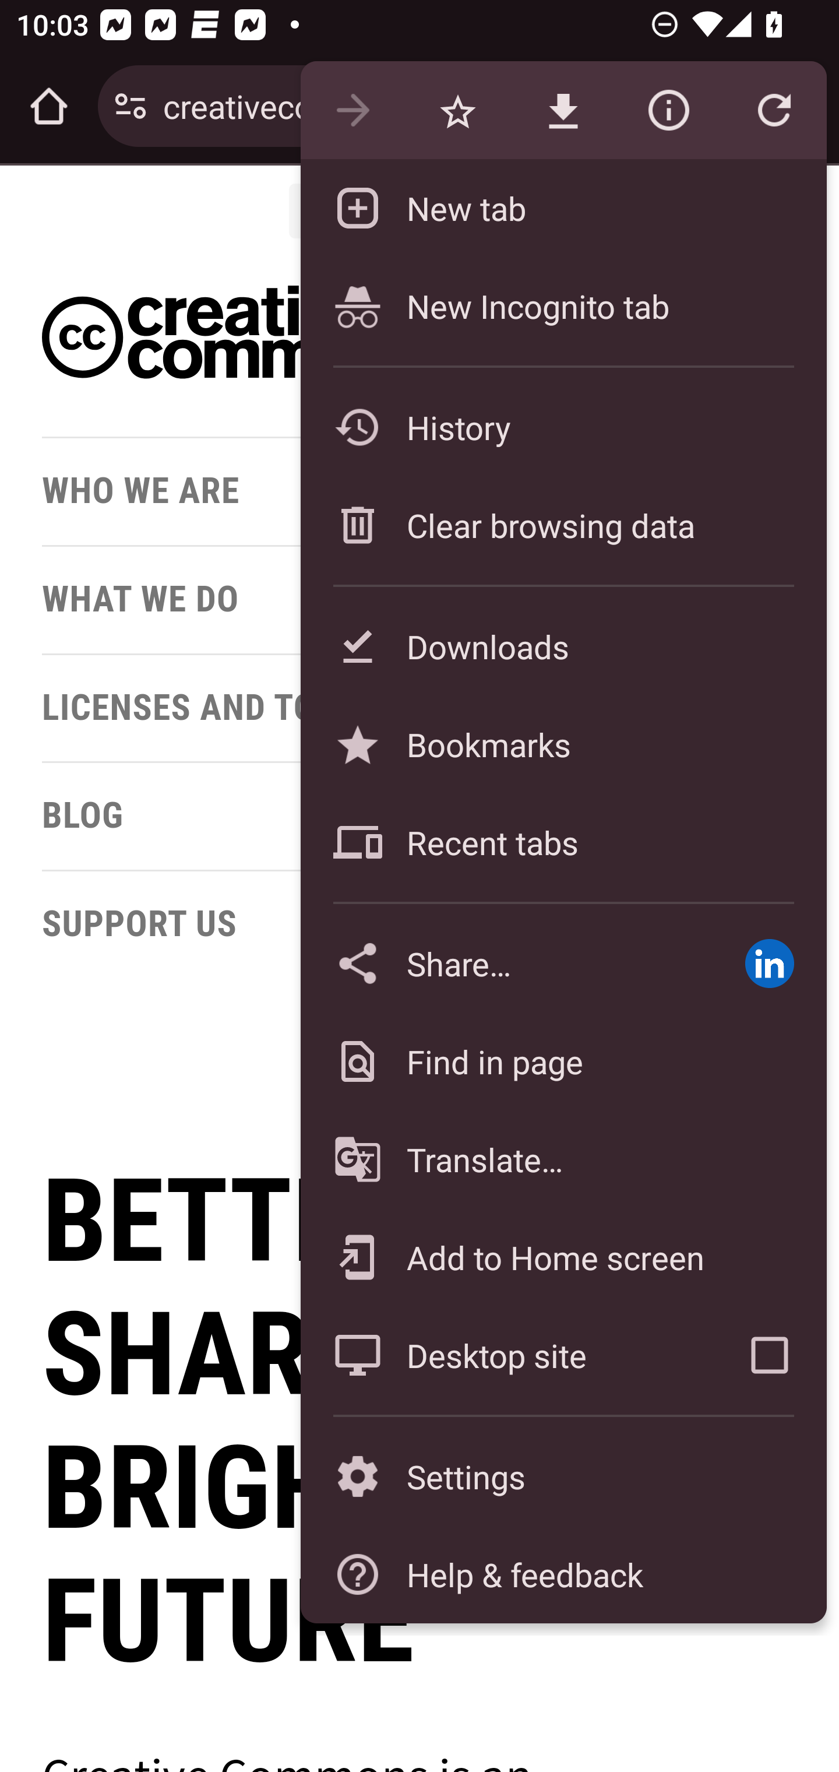 The image size is (839, 1772). Describe the element at coordinates (563, 1574) in the screenshot. I see `Help & feedback` at that location.